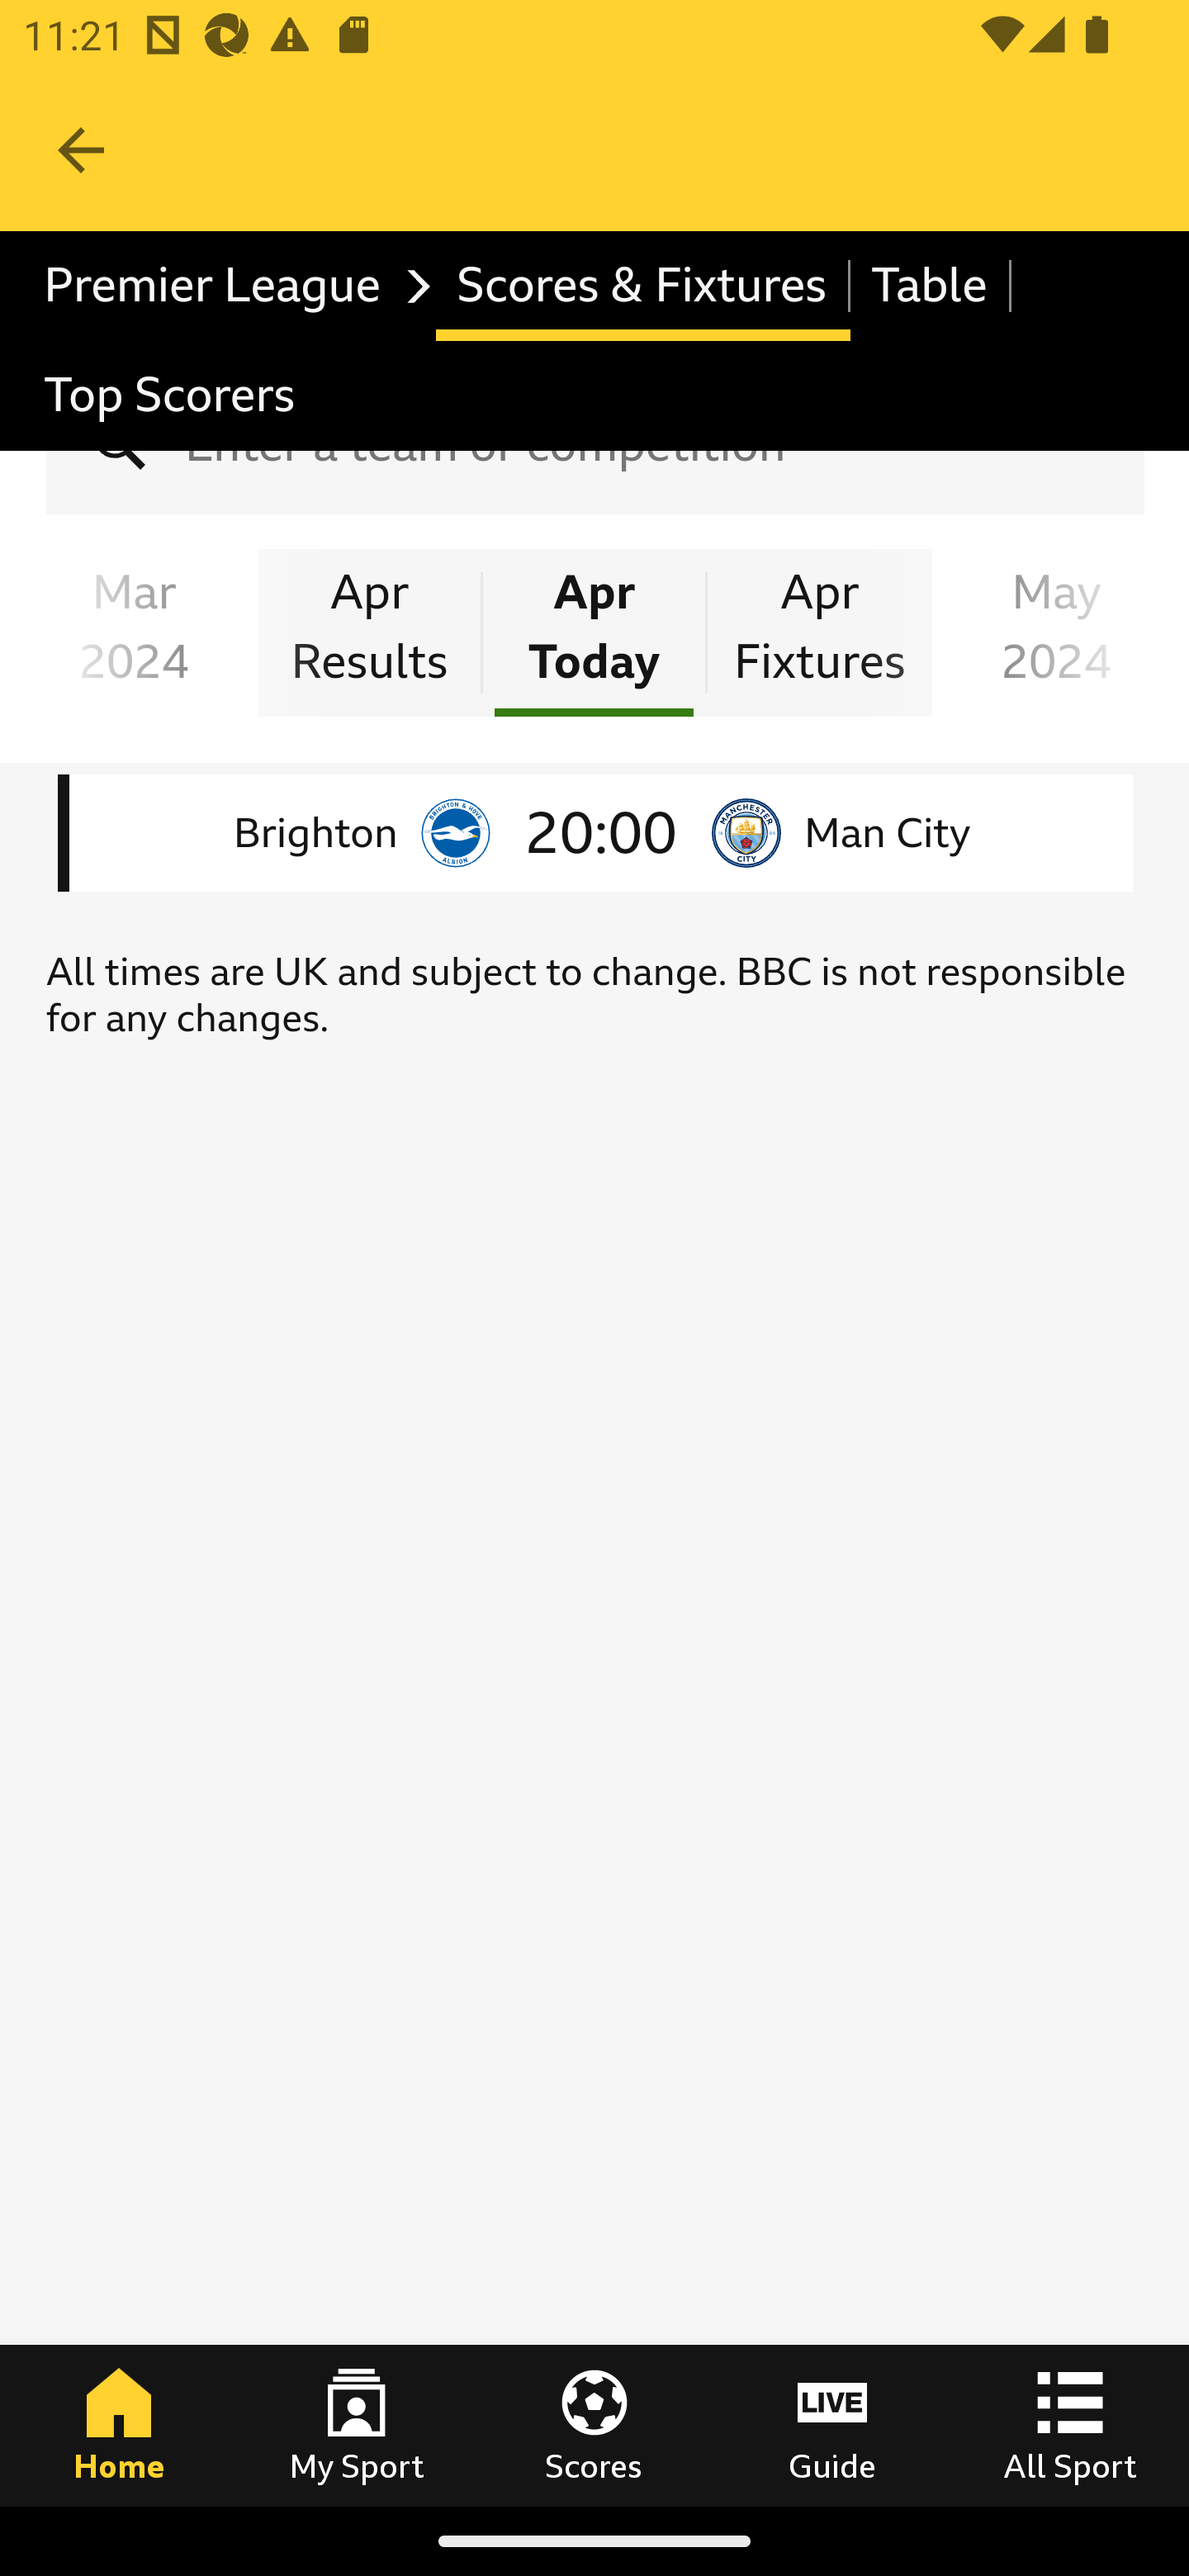 The height and width of the screenshot is (2576, 1189). What do you see at coordinates (170, 395) in the screenshot?
I see `Top Scorers` at bounding box center [170, 395].